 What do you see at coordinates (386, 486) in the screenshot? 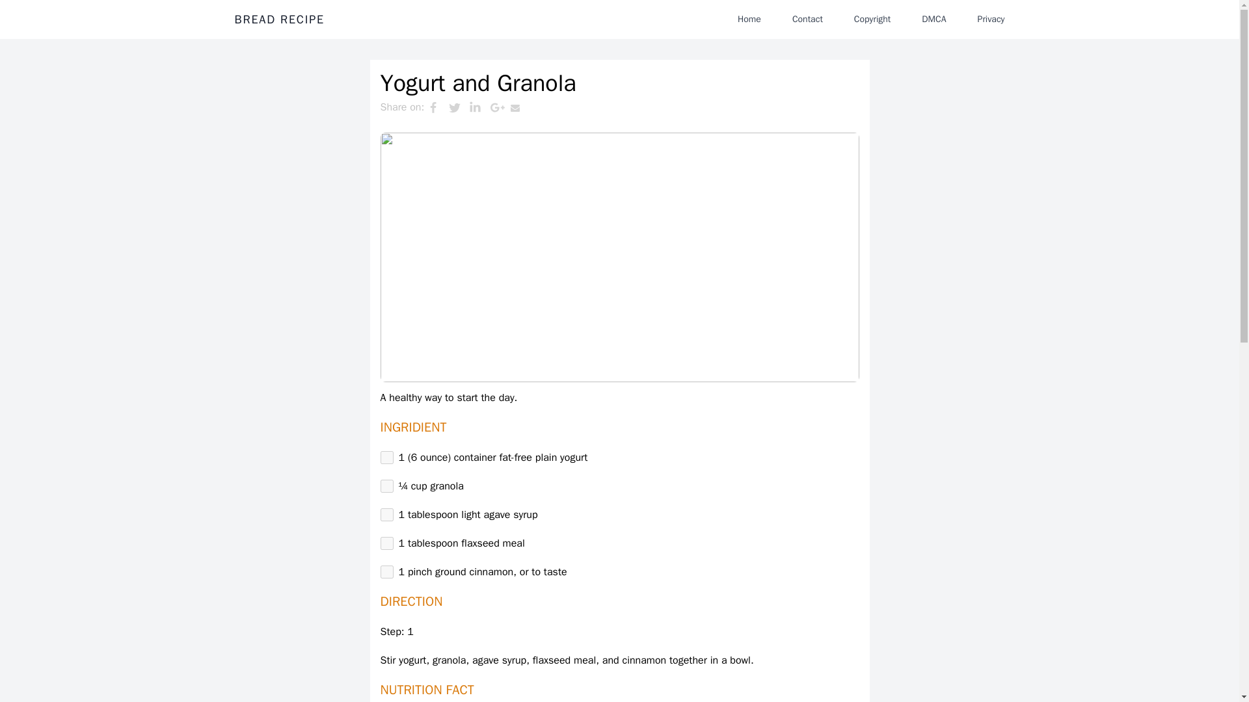
I see `on` at bounding box center [386, 486].